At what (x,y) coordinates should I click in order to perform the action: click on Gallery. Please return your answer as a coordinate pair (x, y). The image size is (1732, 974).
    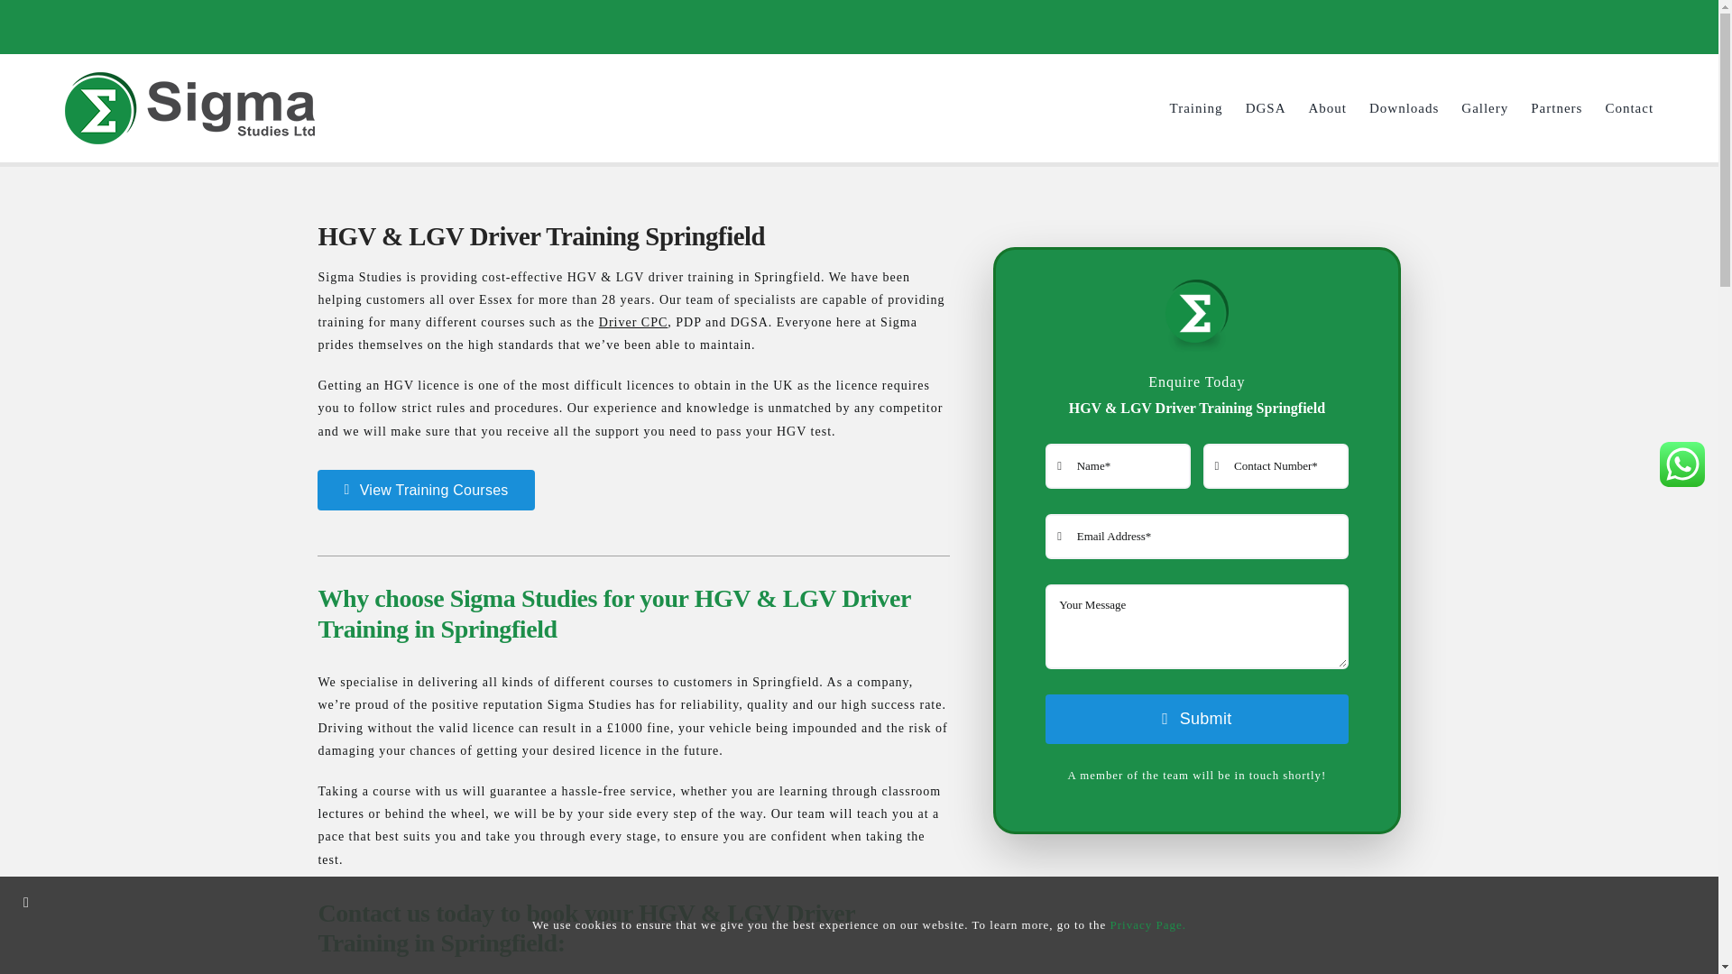
    Looking at the image, I should click on (1485, 106).